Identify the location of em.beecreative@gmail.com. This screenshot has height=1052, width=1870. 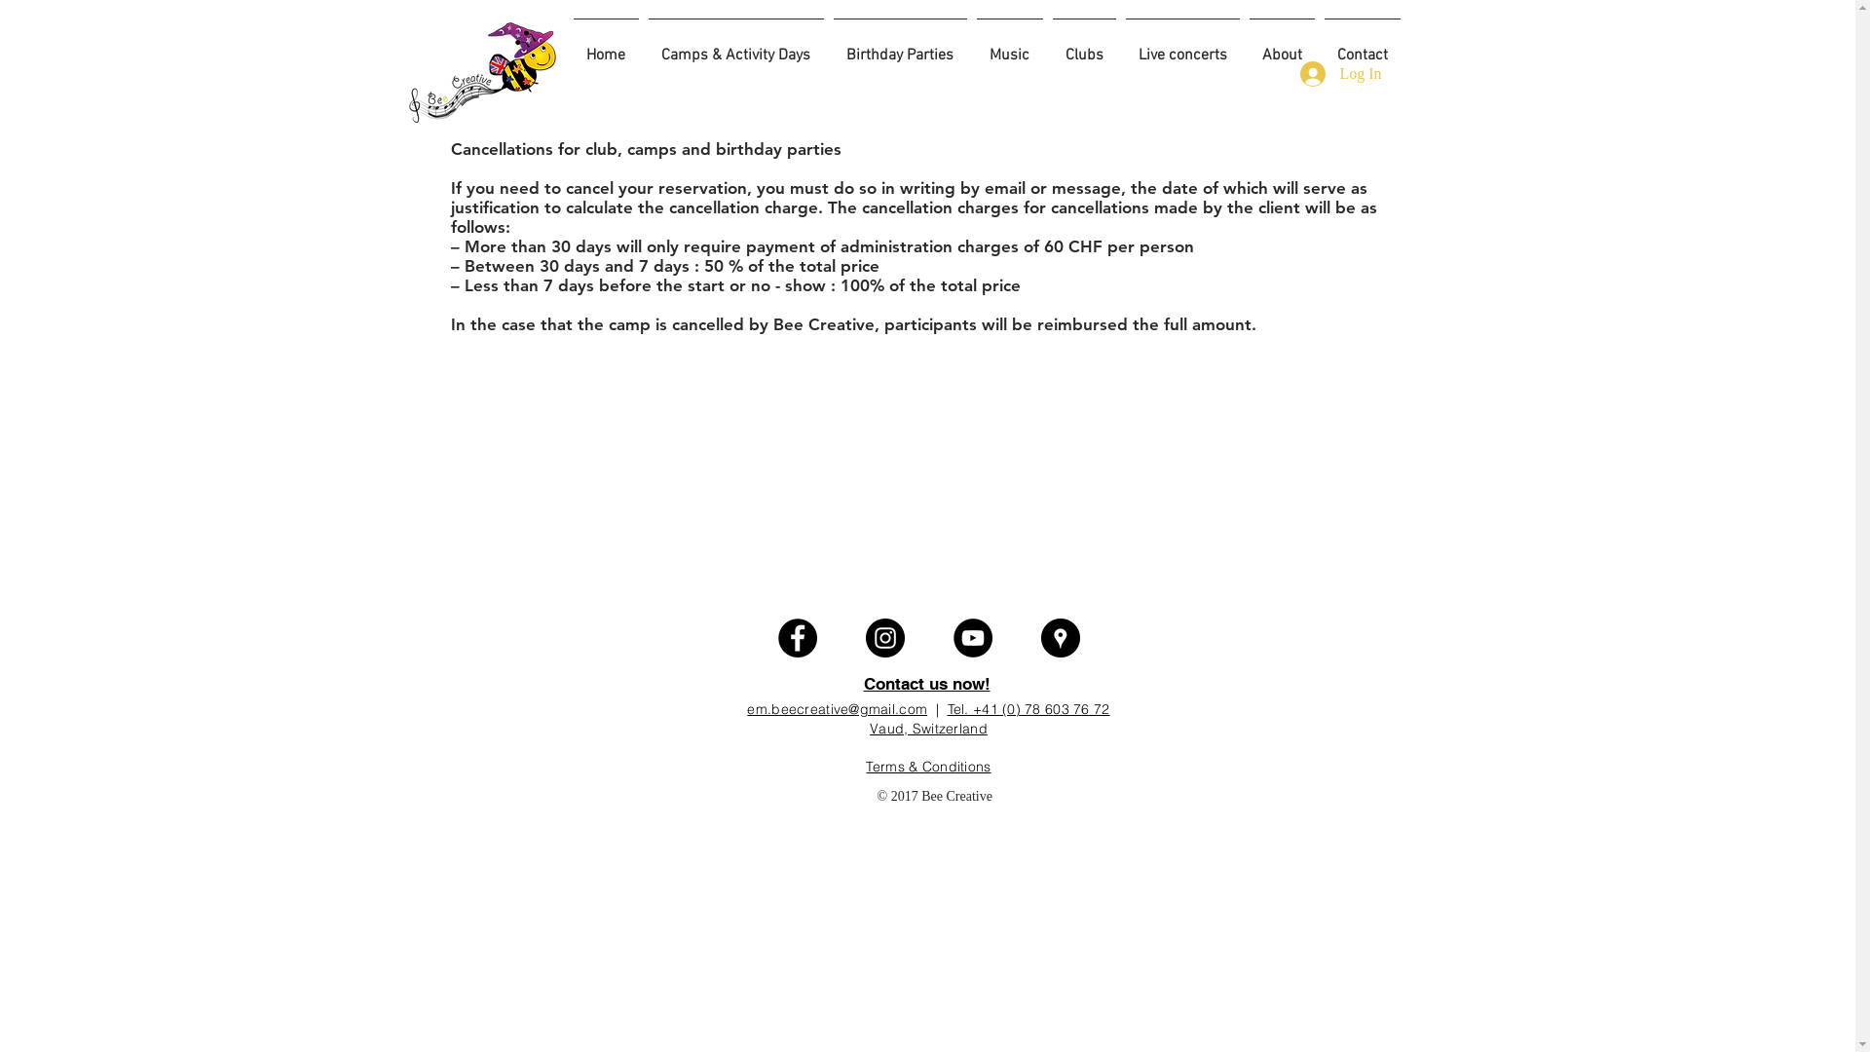
(838, 709).